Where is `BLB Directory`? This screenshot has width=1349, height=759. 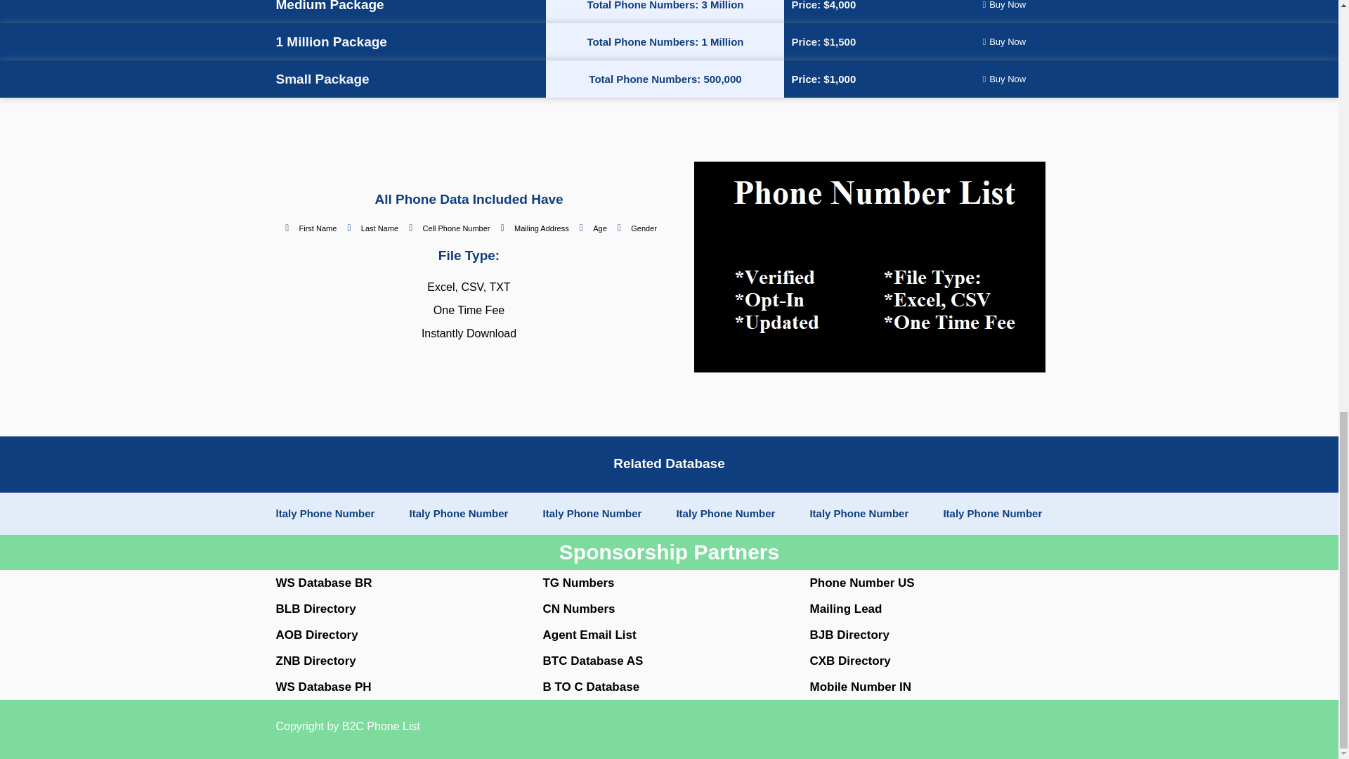
BLB Directory is located at coordinates (315, 609).